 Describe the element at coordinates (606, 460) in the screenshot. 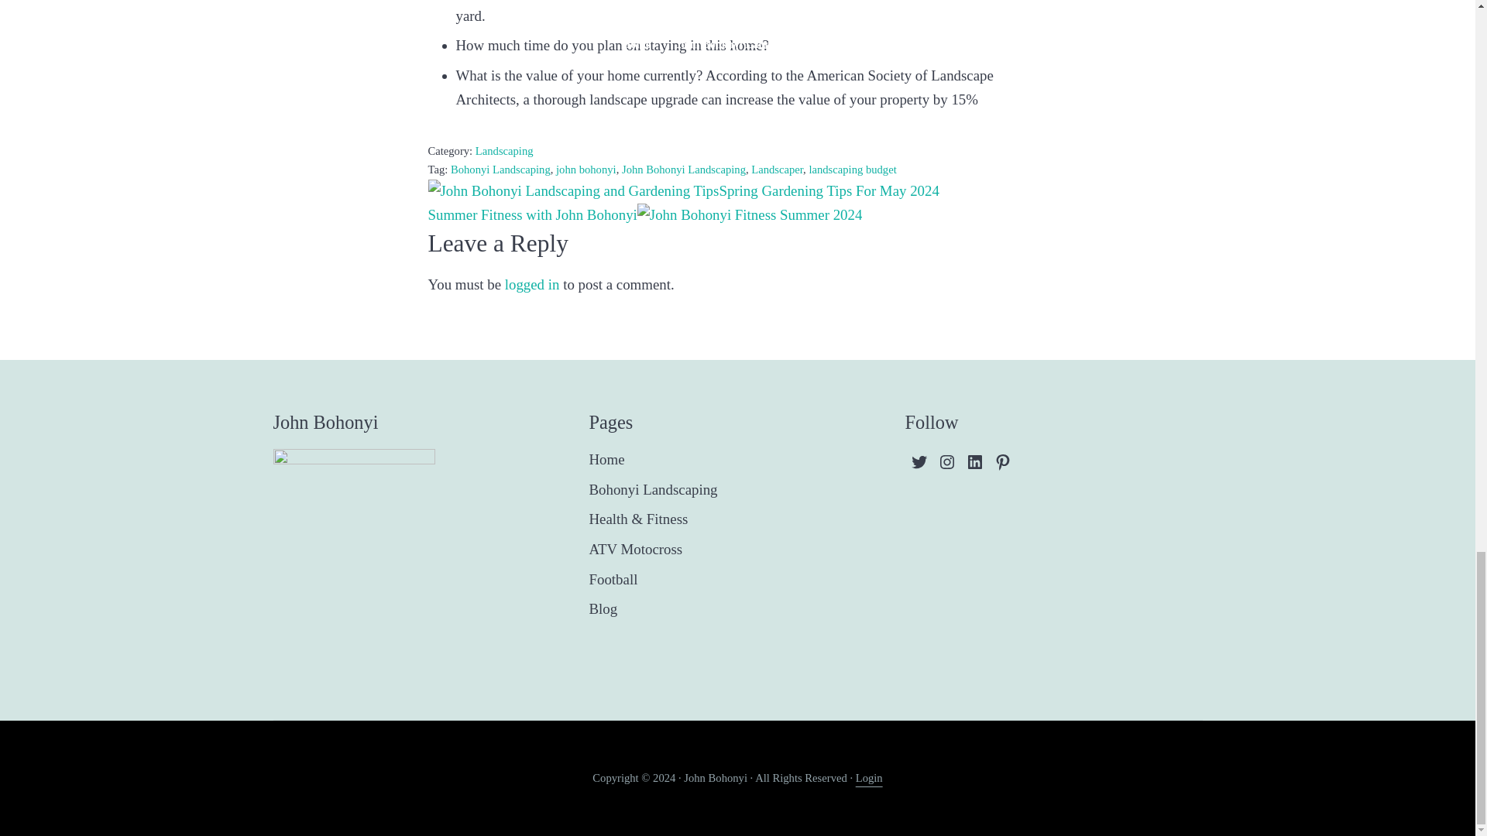

I see `Home` at that location.